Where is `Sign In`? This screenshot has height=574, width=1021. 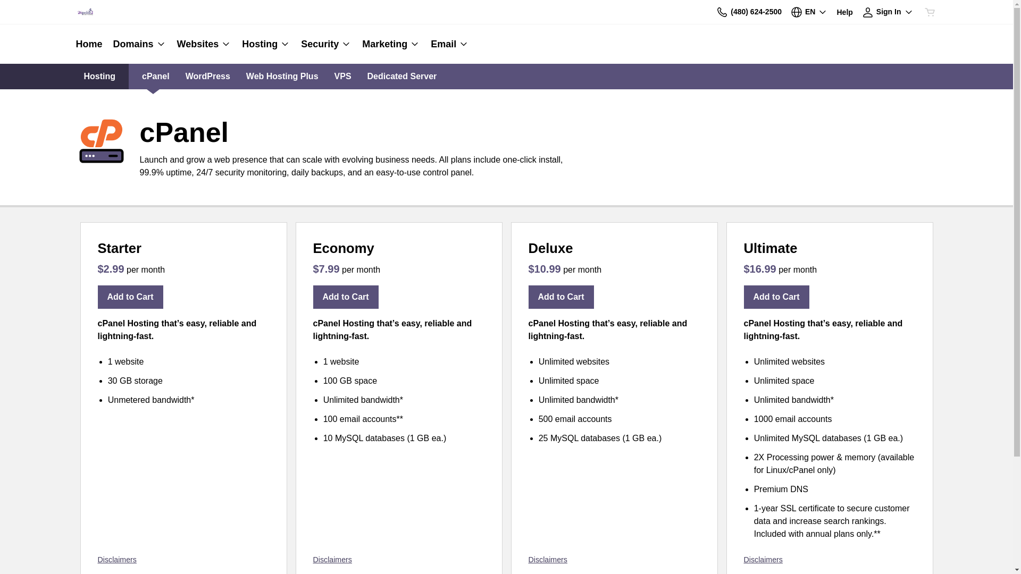
Sign In is located at coordinates (888, 12).